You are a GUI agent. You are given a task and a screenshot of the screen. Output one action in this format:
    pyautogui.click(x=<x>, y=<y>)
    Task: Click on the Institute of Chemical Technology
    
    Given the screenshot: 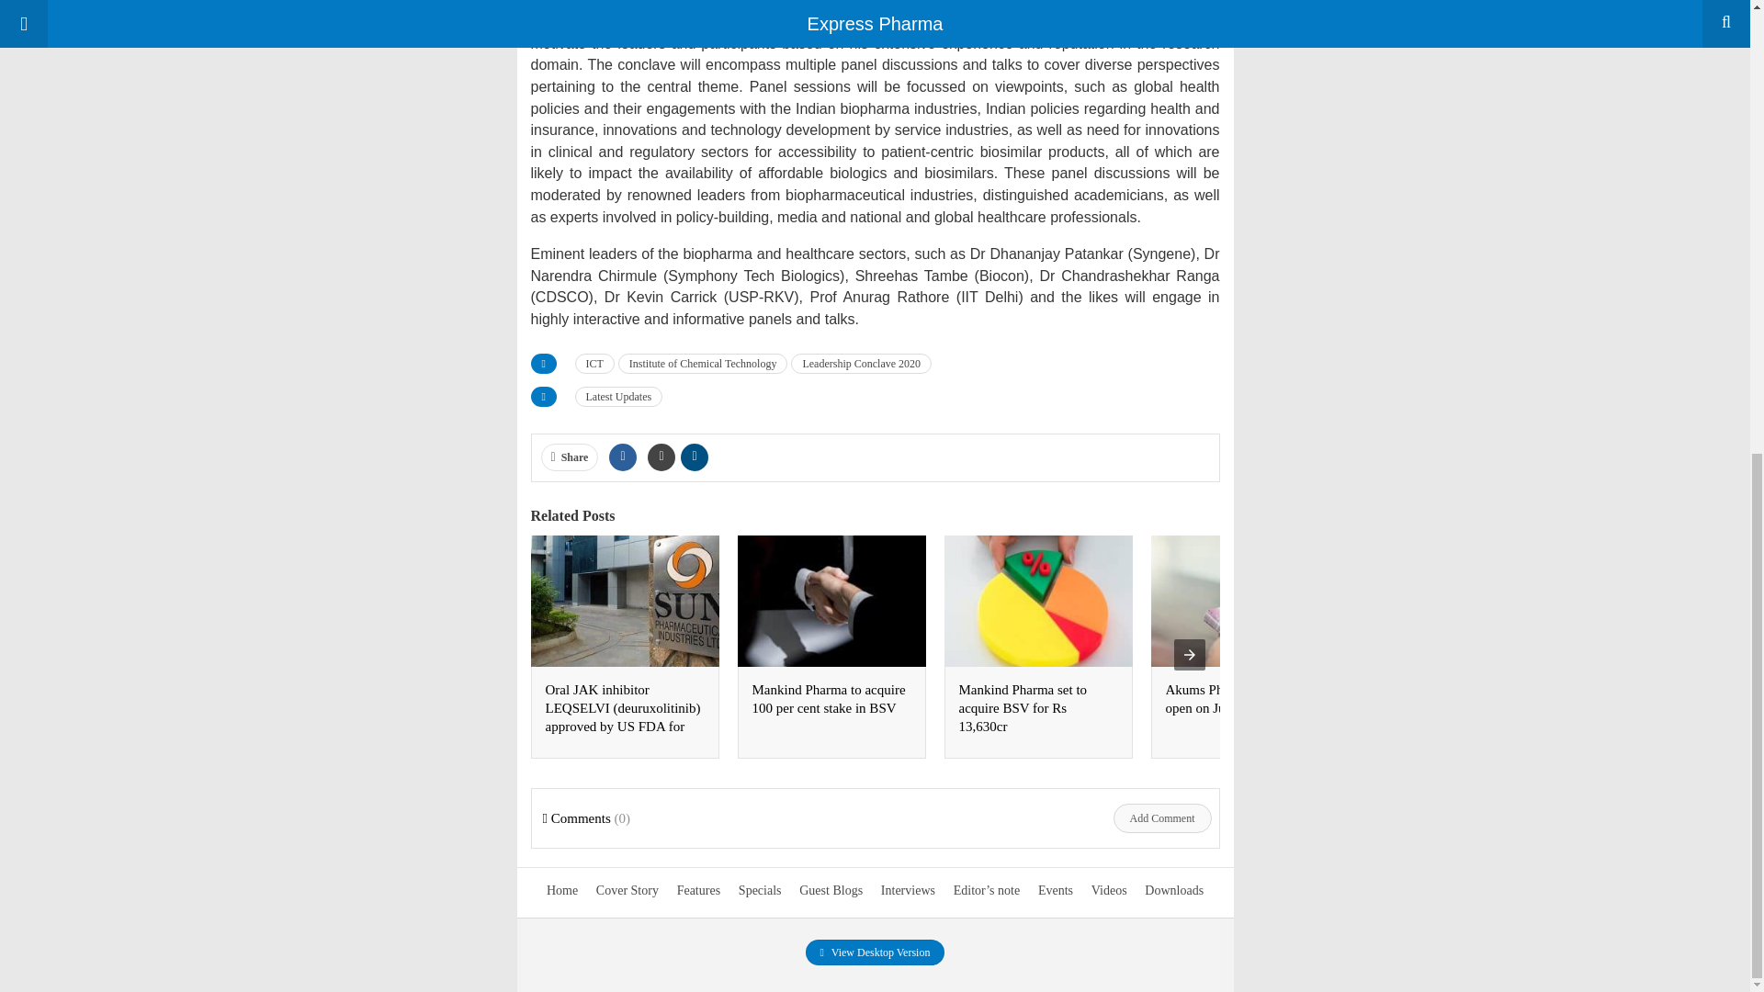 What is the action you would take?
    pyautogui.click(x=704, y=364)
    